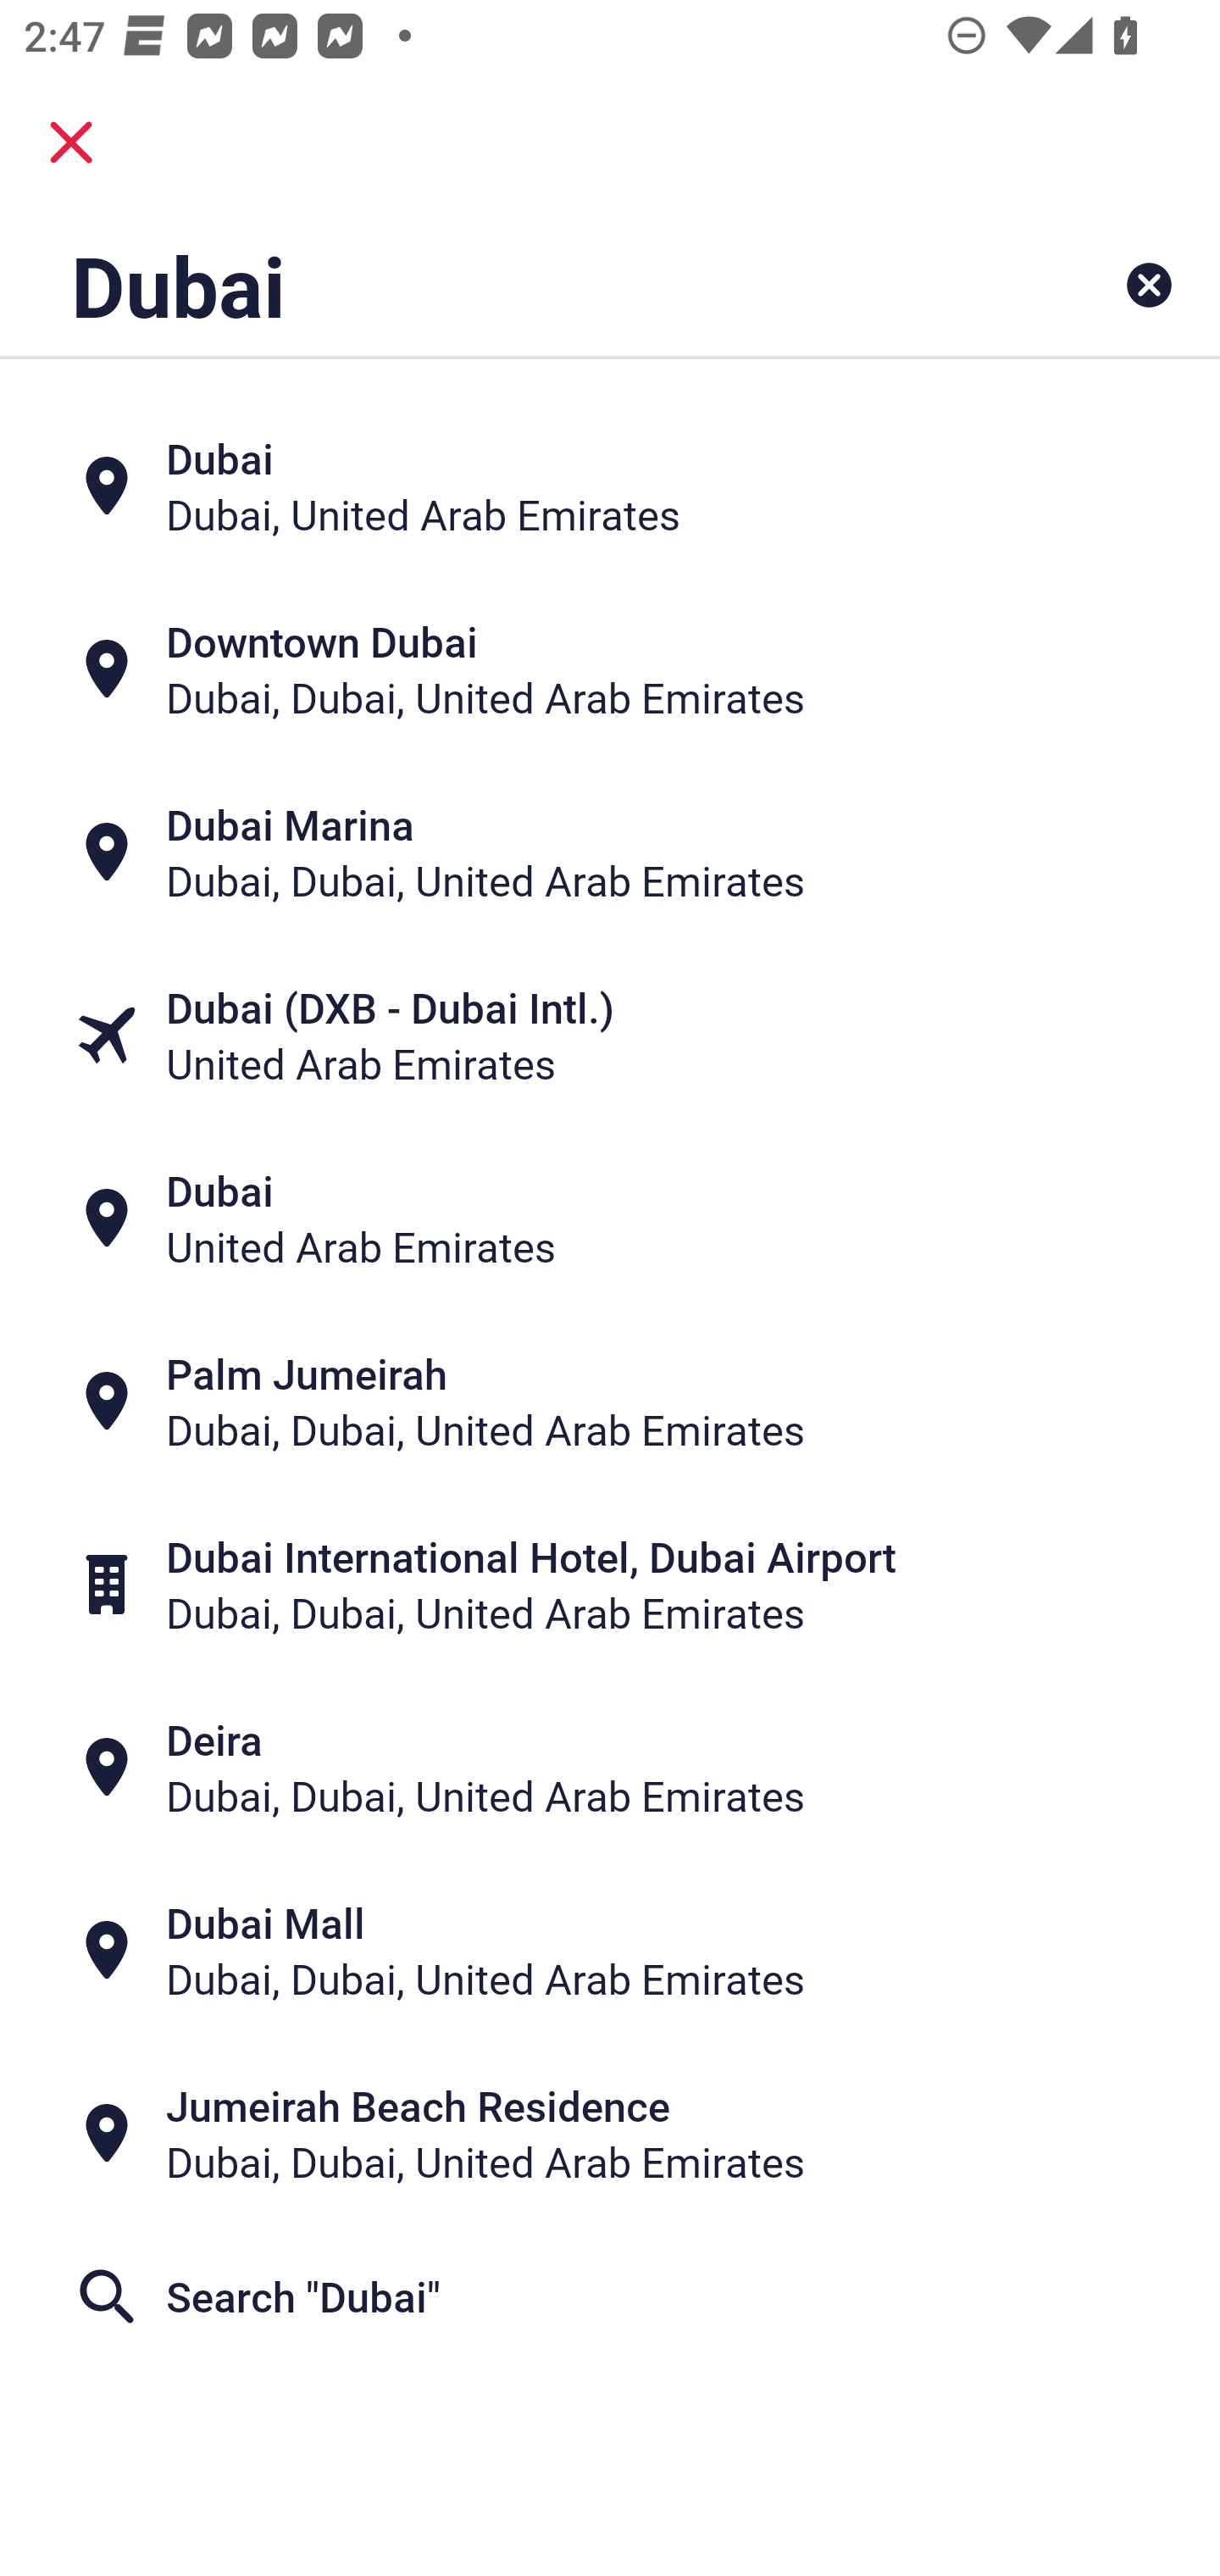 Image resolution: width=1220 pixels, height=2576 pixels. I want to click on Dubai Marina Dubai, Dubai, United Arab Emirates, so click(610, 851).